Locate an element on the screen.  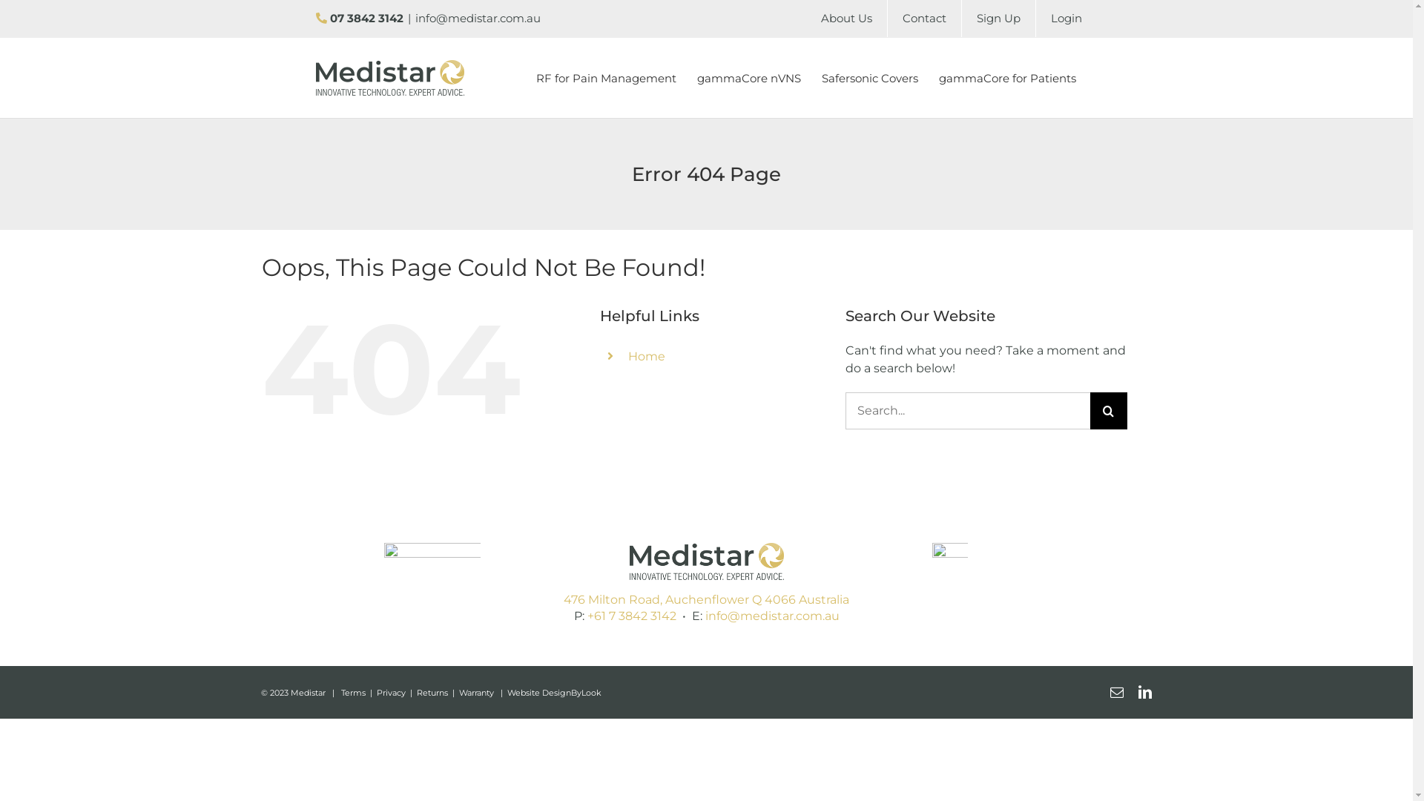
LinkedIn is located at coordinates (1145, 692).